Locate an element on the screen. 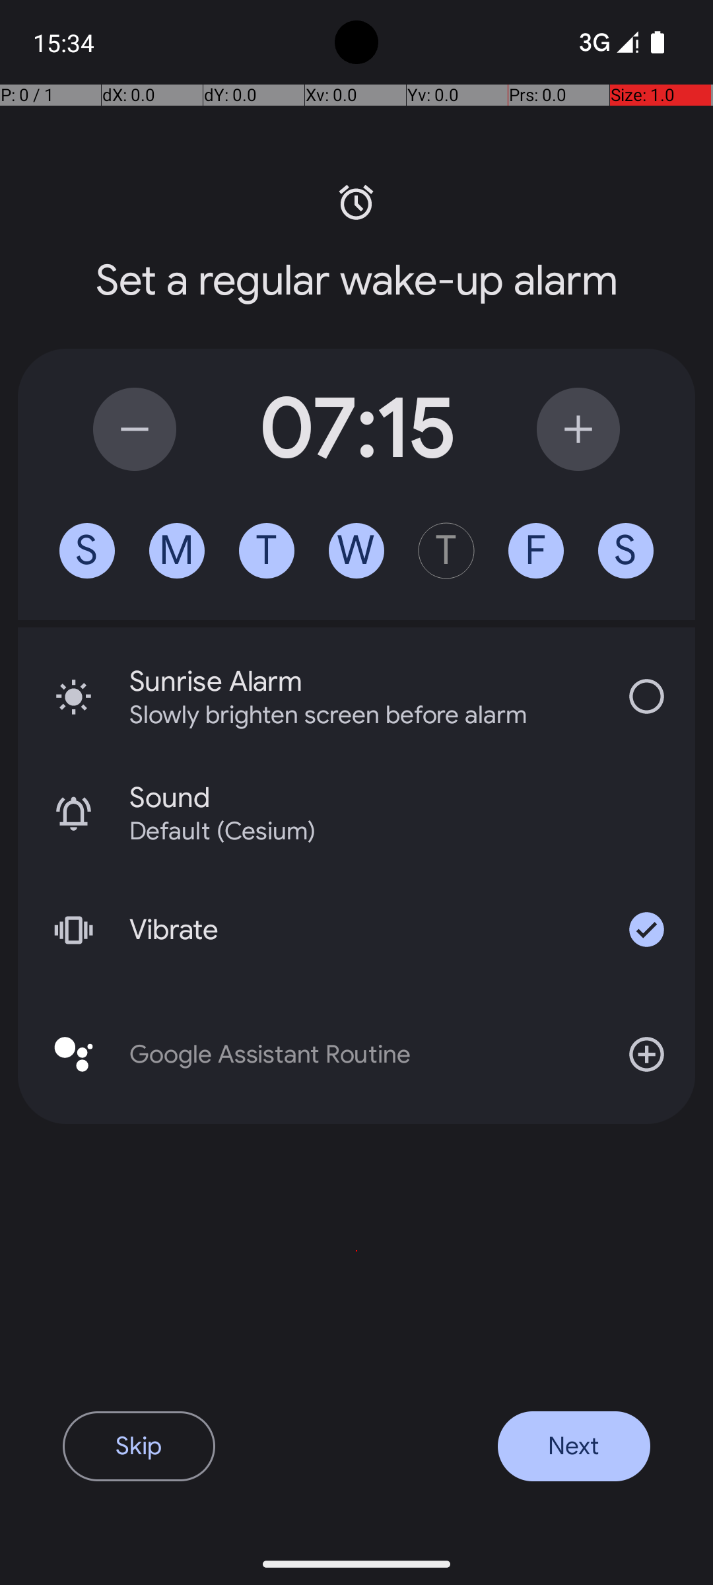 The height and width of the screenshot is (1585, 713). 07:15 is located at coordinates (356, 429).